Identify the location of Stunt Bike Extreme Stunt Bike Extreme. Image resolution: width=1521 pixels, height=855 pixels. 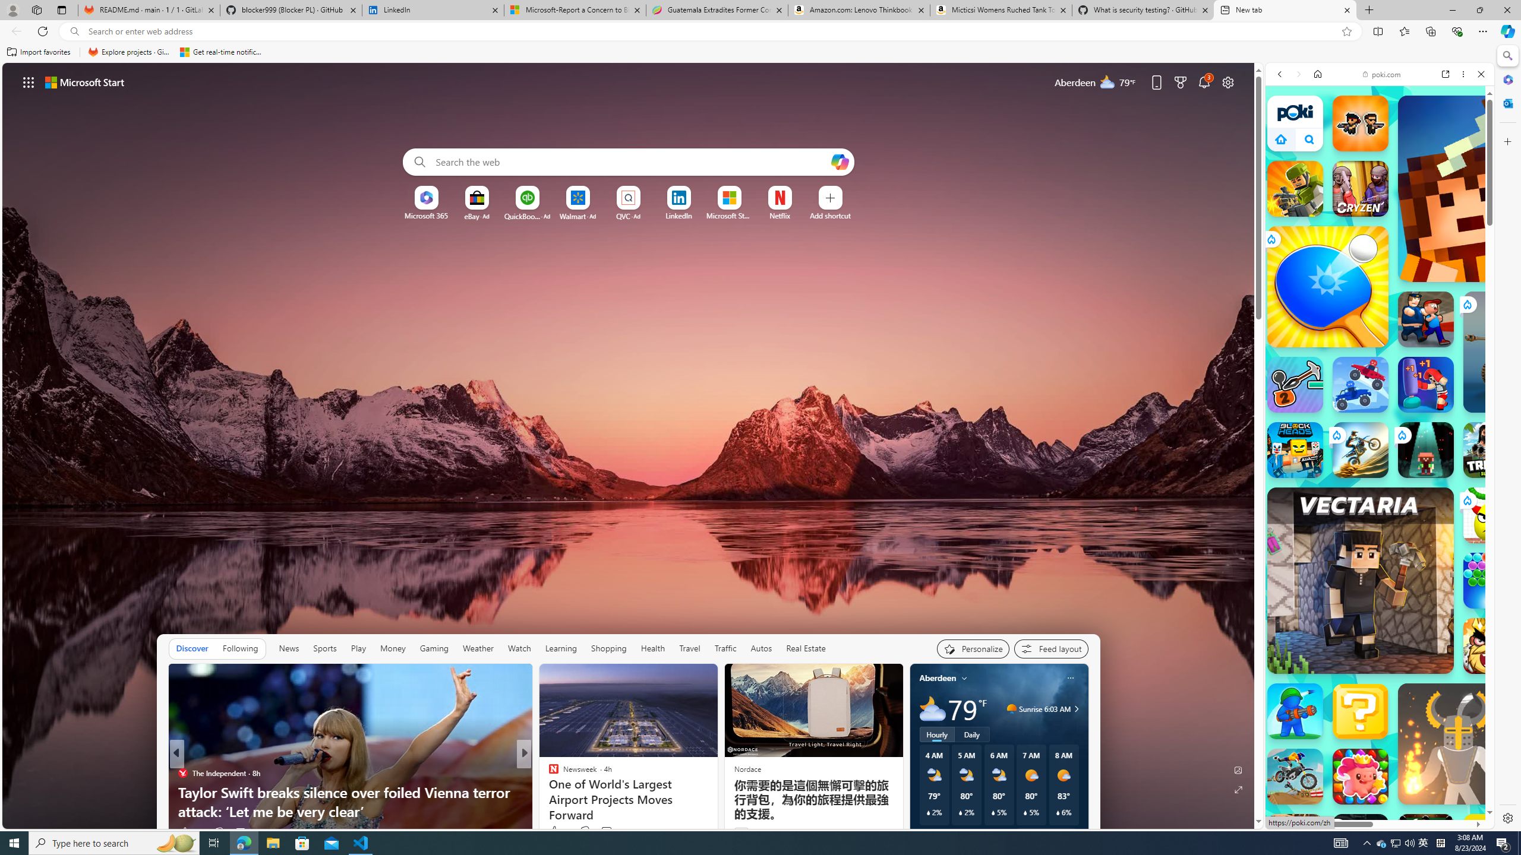
(1361, 450).